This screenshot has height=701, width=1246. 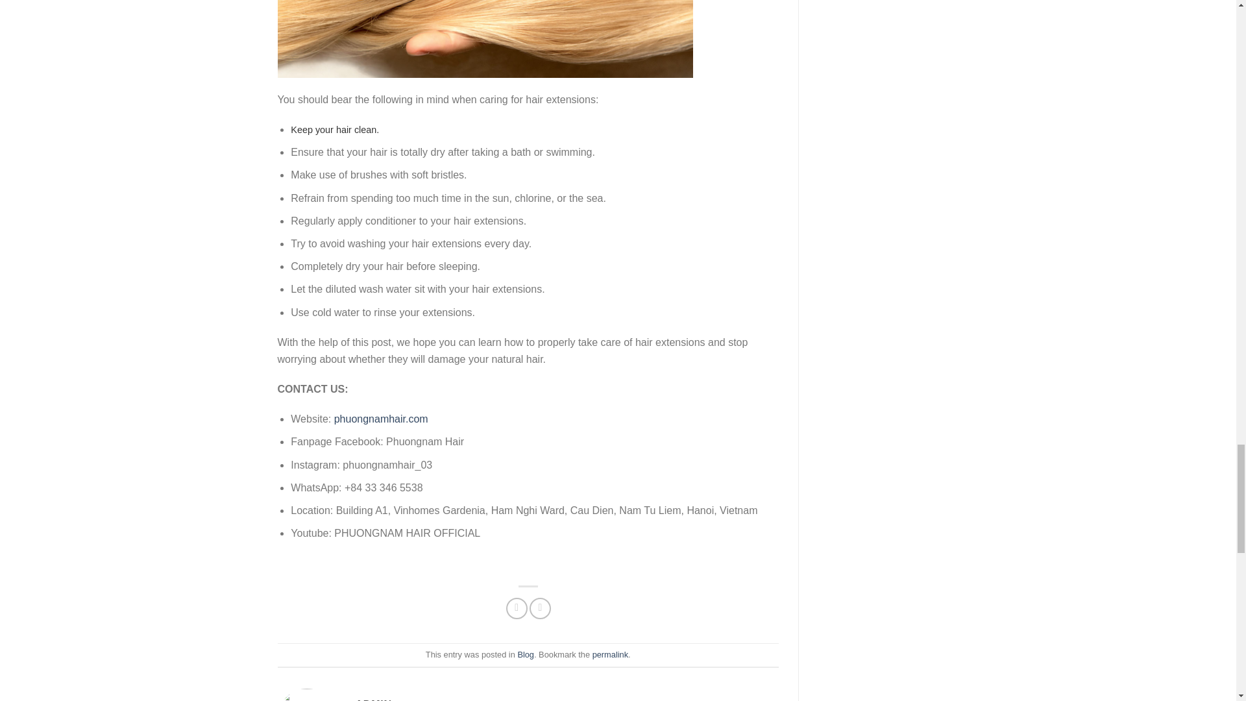 I want to click on Permalink to CAN HAIR EXTENSIONS DAMAGE NATURAL HAIR?, so click(x=610, y=654).